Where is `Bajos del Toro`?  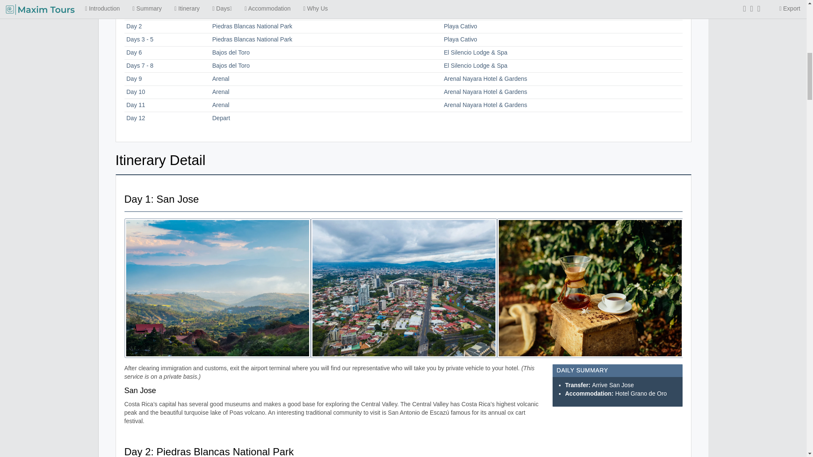 Bajos del Toro is located at coordinates (231, 52).